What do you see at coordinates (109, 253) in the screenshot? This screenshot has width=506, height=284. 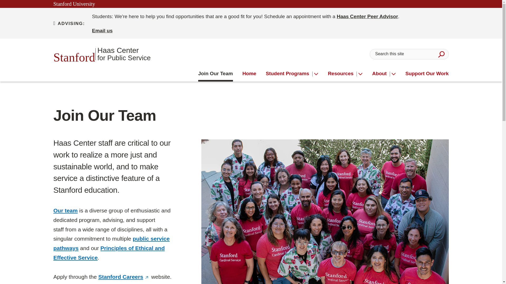 I see `Pathways of Public Service and Civic Engagement` at bounding box center [109, 253].